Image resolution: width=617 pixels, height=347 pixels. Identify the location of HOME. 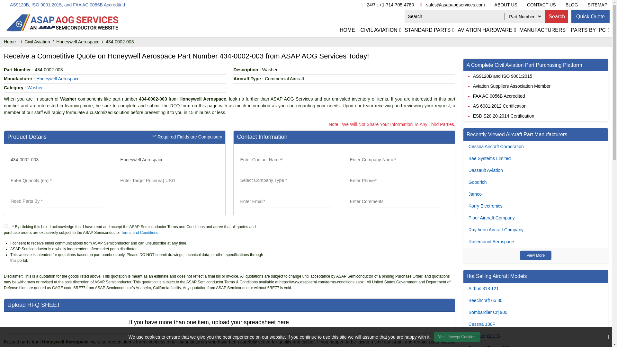
(347, 30).